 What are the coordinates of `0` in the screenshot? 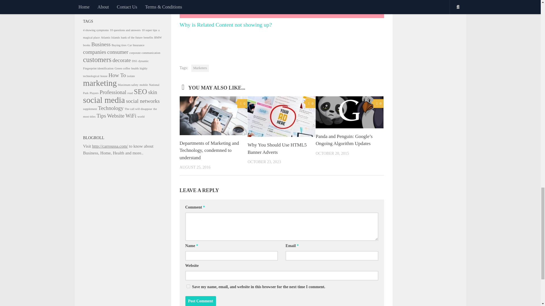 It's located at (310, 103).